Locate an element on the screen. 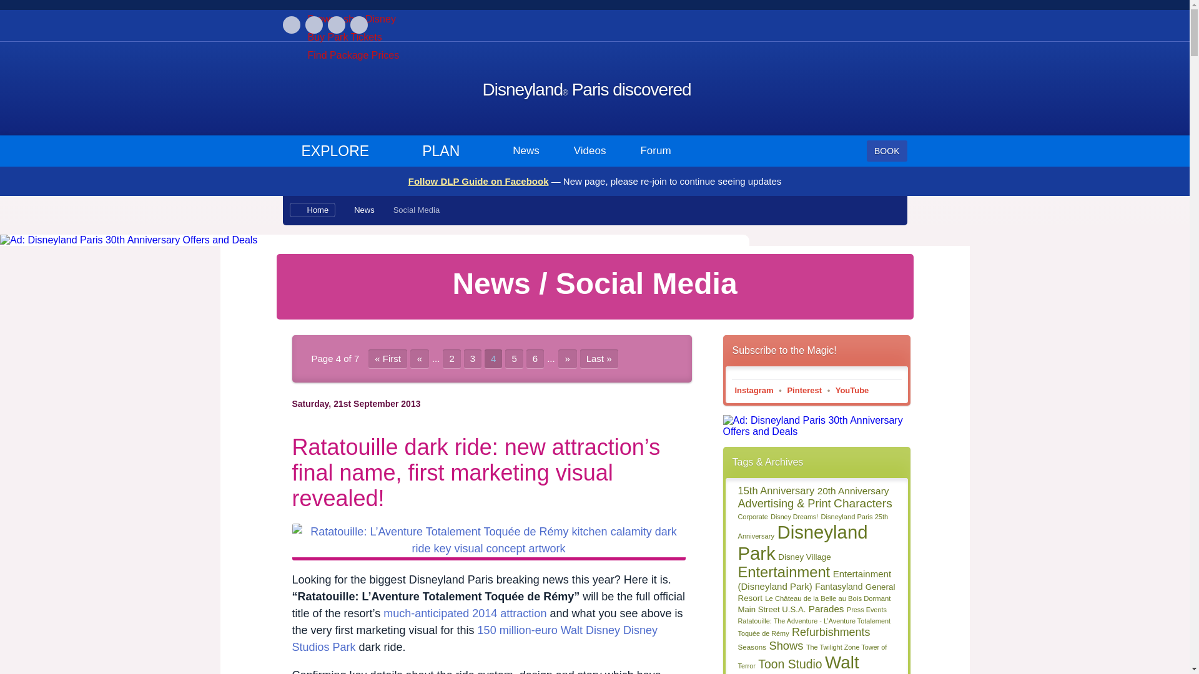  Forum is located at coordinates (655, 151).